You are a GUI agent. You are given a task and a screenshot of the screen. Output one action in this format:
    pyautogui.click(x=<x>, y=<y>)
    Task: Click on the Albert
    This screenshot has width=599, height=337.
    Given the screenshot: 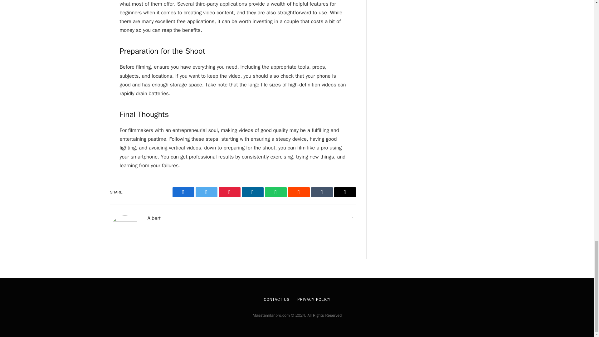 What is the action you would take?
    pyautogui.click(x=154, y=218)
    